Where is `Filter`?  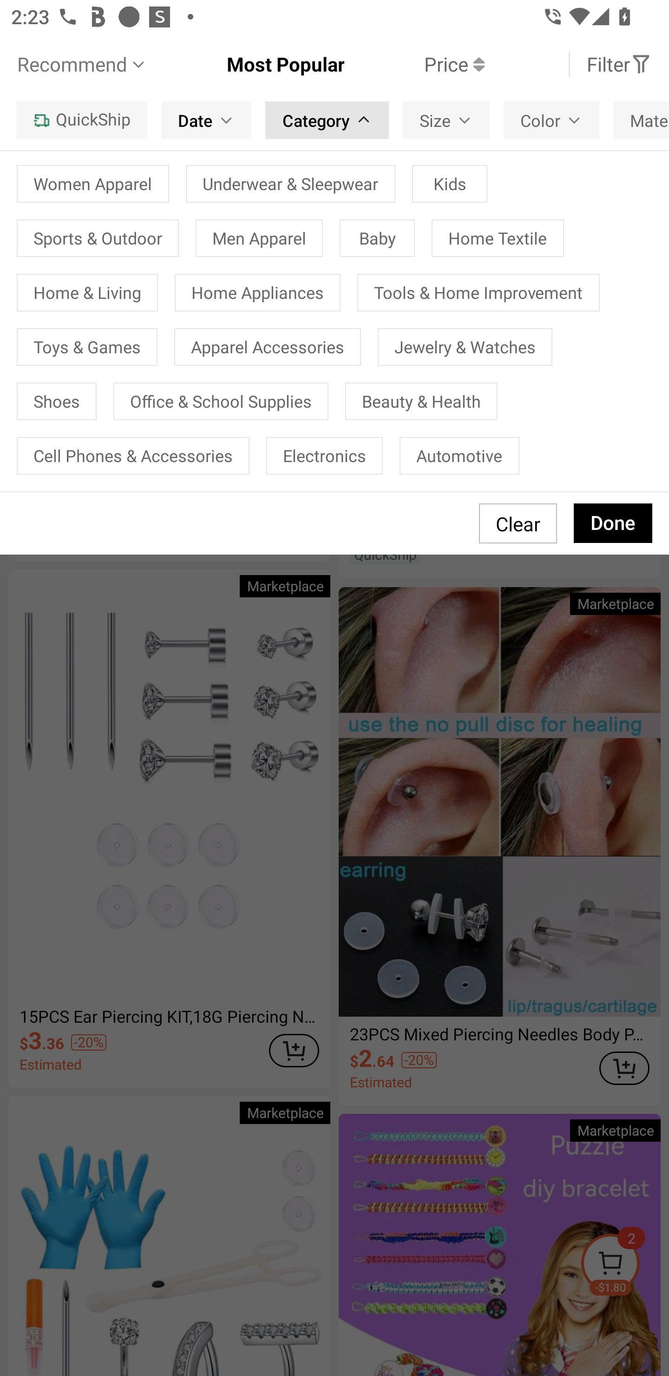
Filter is located at coordinates (619, 64).